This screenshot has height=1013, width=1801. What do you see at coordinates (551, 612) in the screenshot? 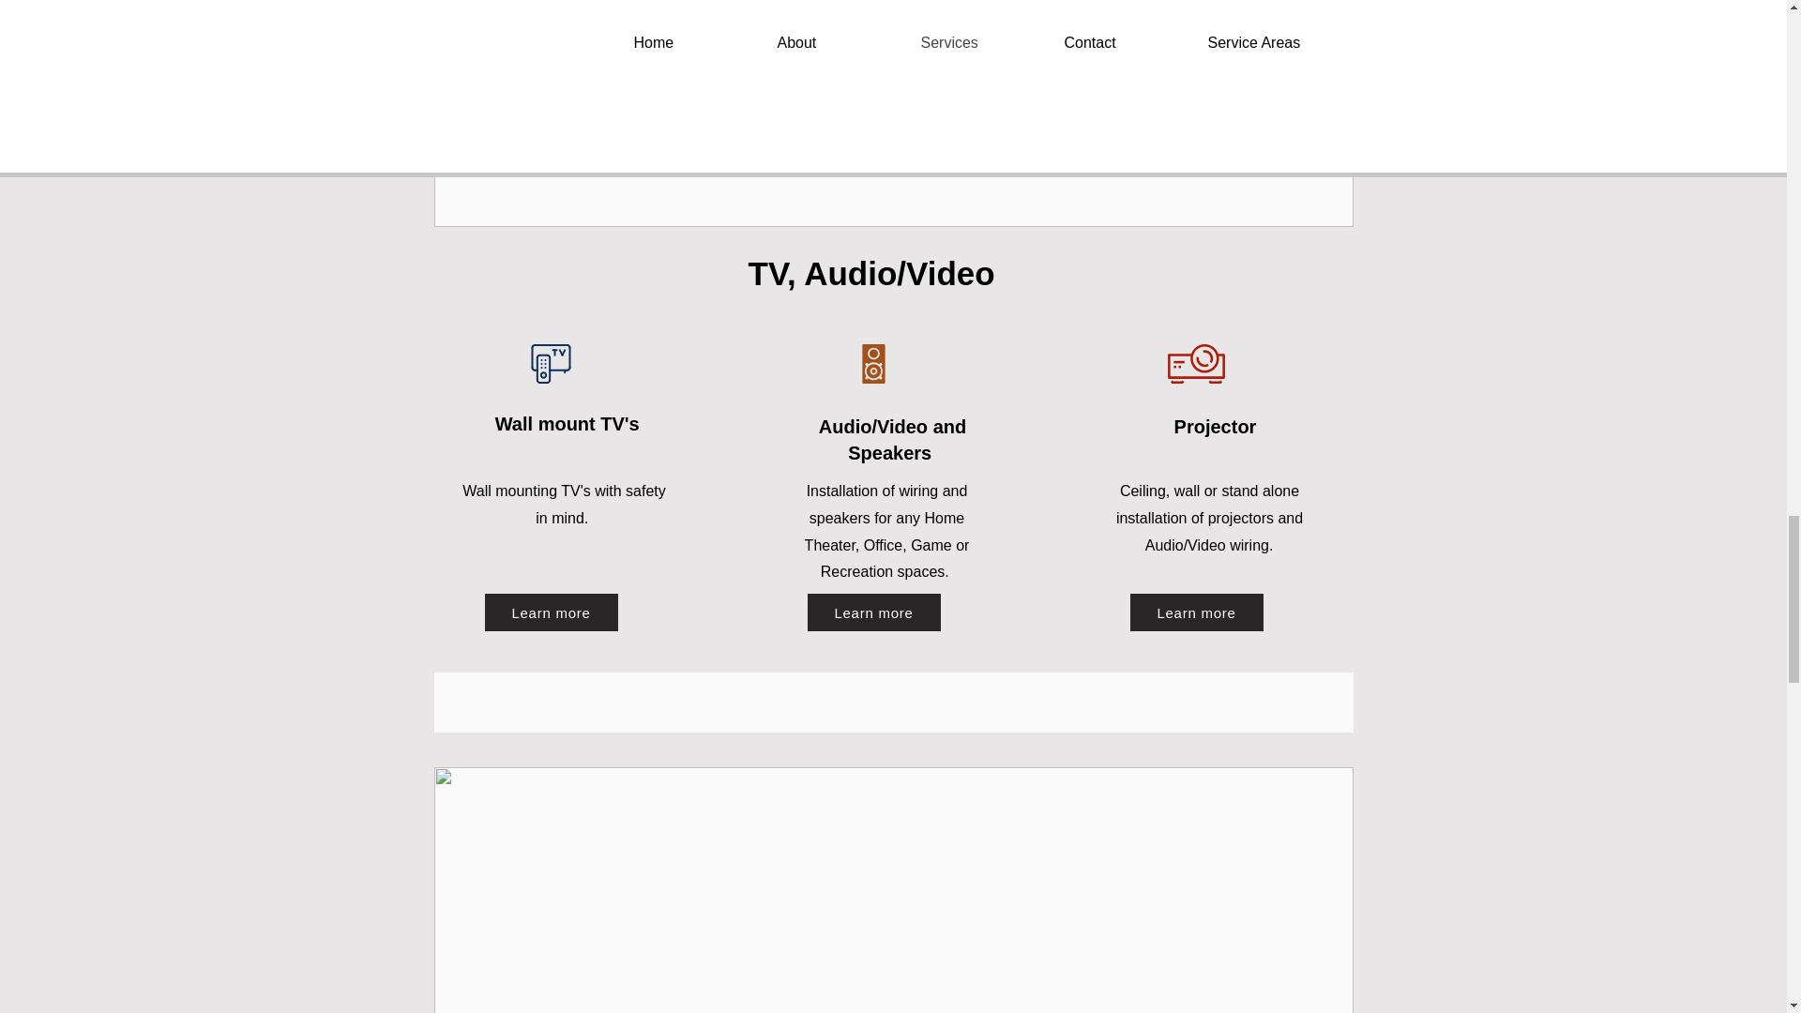
I see `Learn more` at bounding box center [551, 612].